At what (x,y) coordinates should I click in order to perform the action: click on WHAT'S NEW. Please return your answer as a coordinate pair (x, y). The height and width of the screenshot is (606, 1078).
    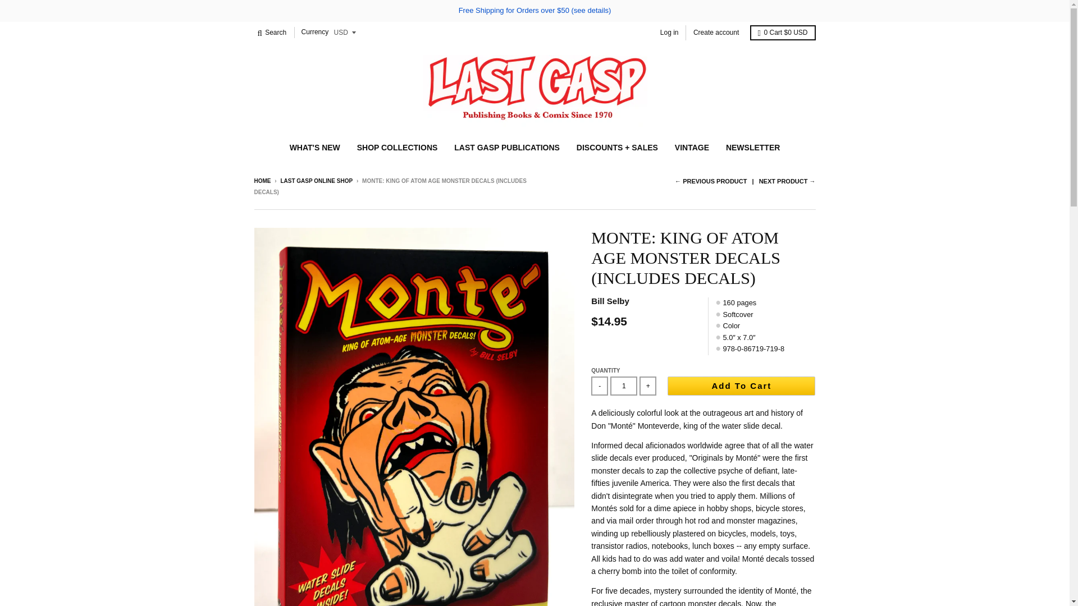
    Looking at the image, I should click on (314, 147).